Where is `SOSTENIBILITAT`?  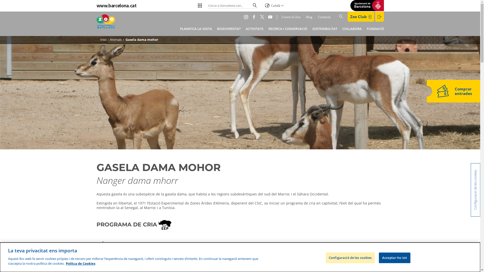
SOSTENIBILITAT is located at coordinates (325, 29).